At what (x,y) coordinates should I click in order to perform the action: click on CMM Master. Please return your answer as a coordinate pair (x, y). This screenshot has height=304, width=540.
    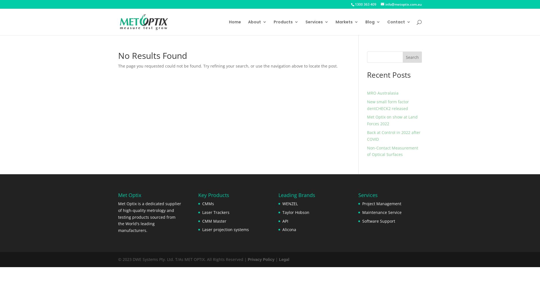
    Looking at the image, I should click on (214, 221).